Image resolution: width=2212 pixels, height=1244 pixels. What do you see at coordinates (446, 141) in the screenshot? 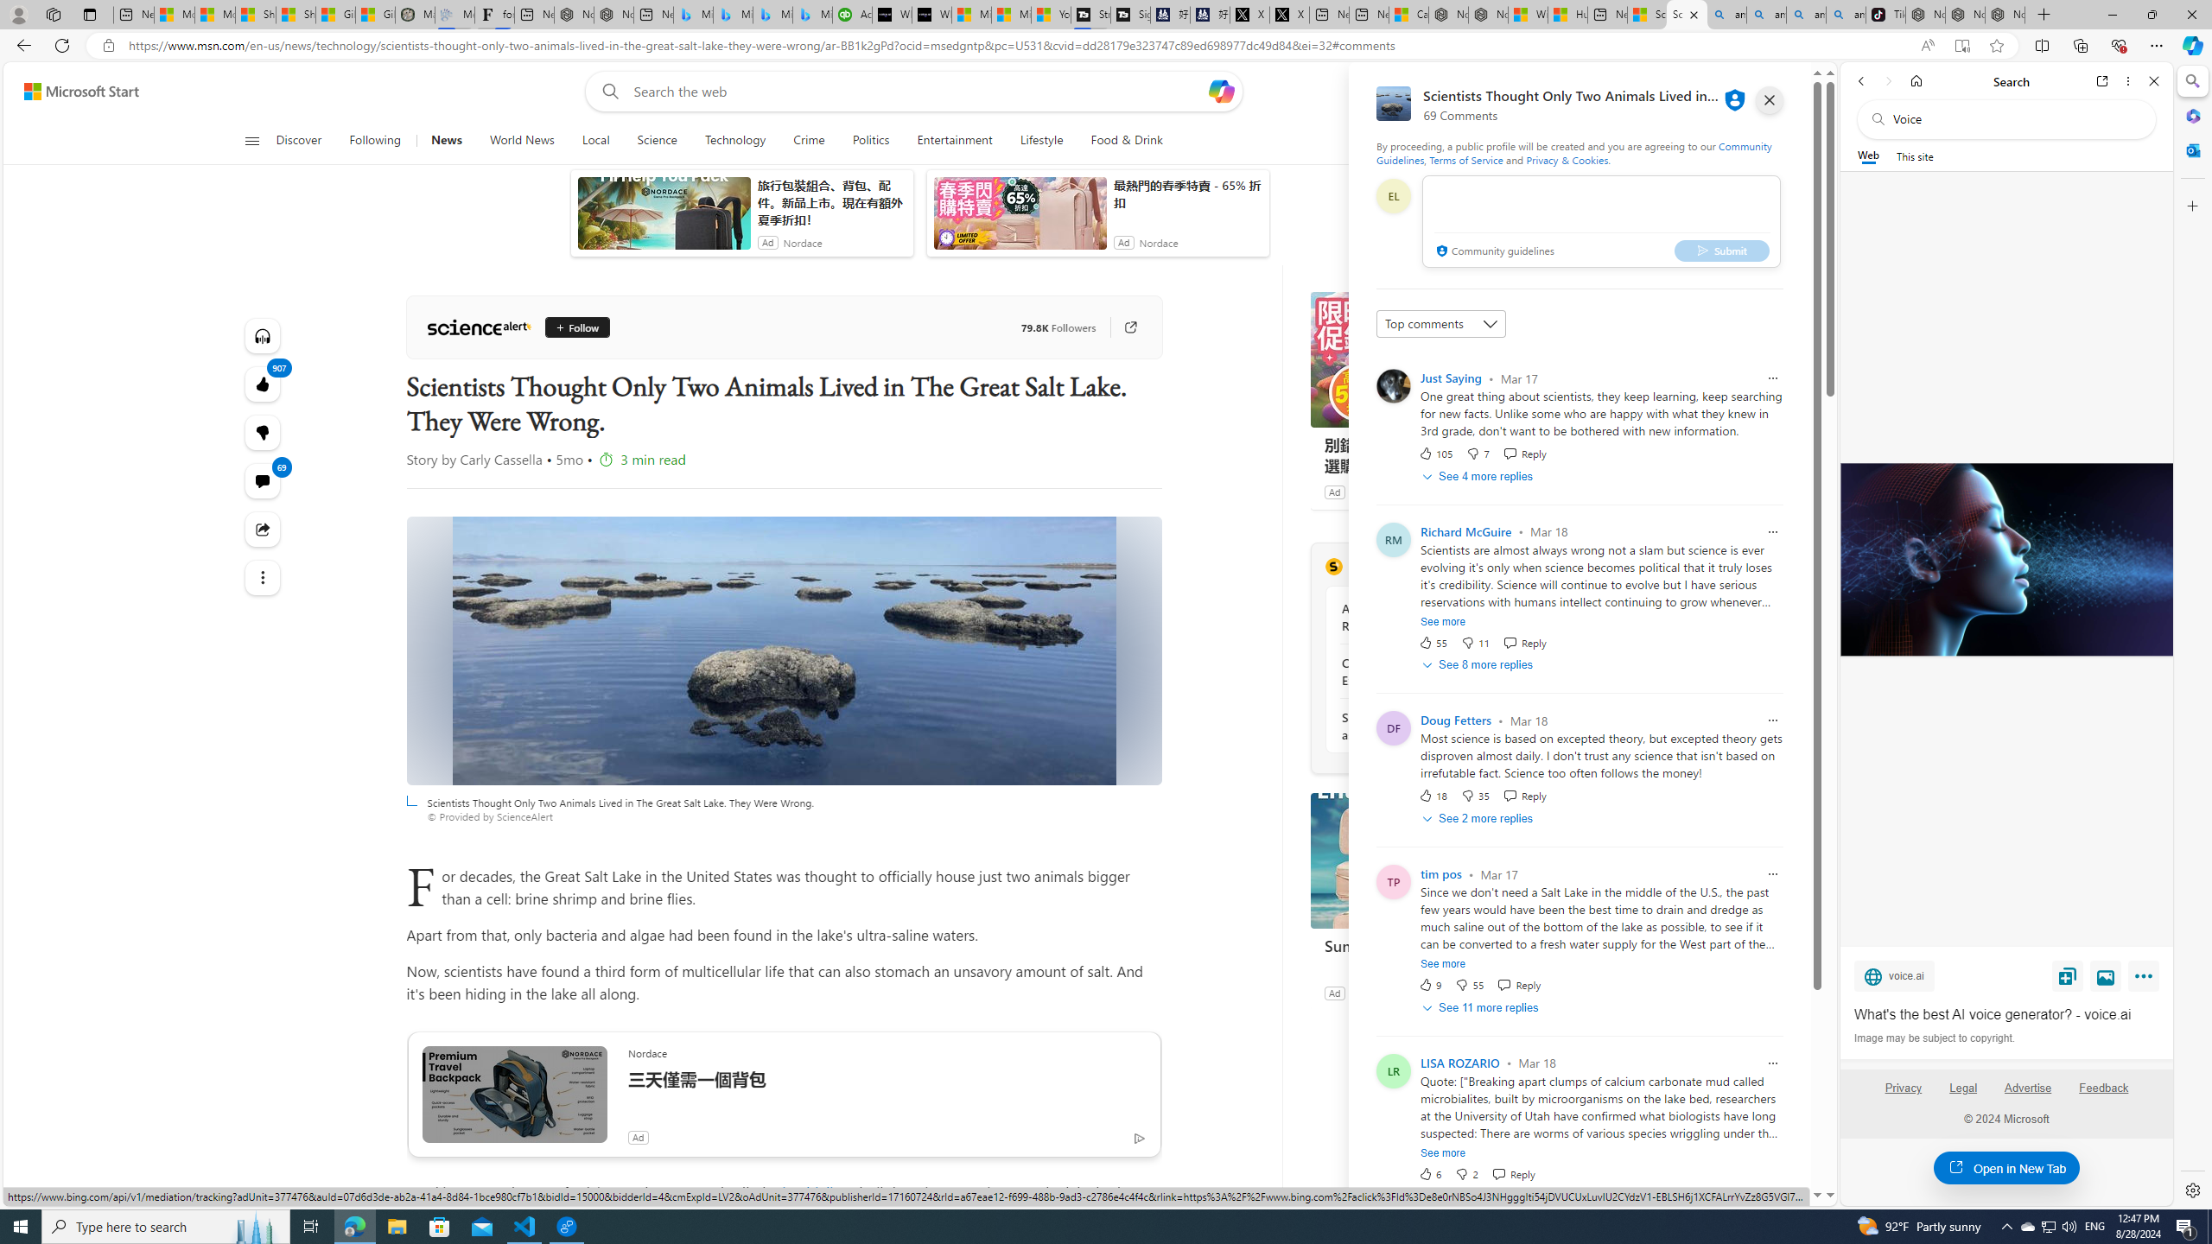
I see `News` at bounding box center [446, 141].